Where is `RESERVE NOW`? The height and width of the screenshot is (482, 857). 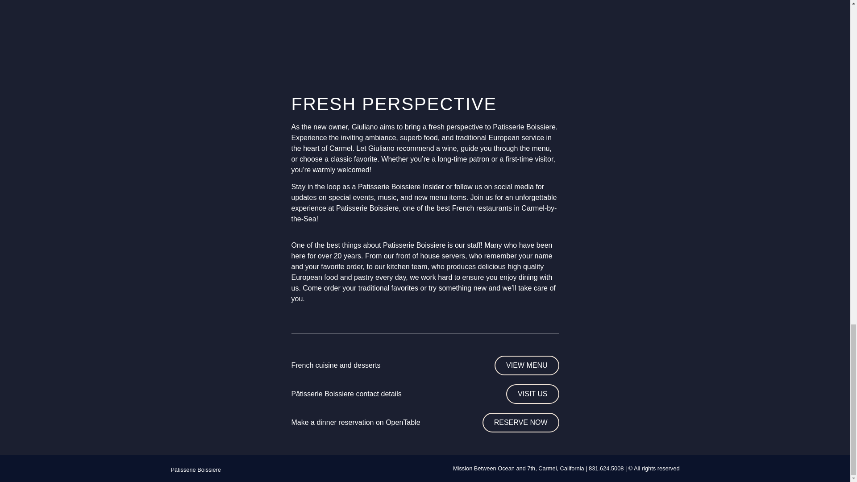
RESERVE NOW is located at coordinates (520, 422).